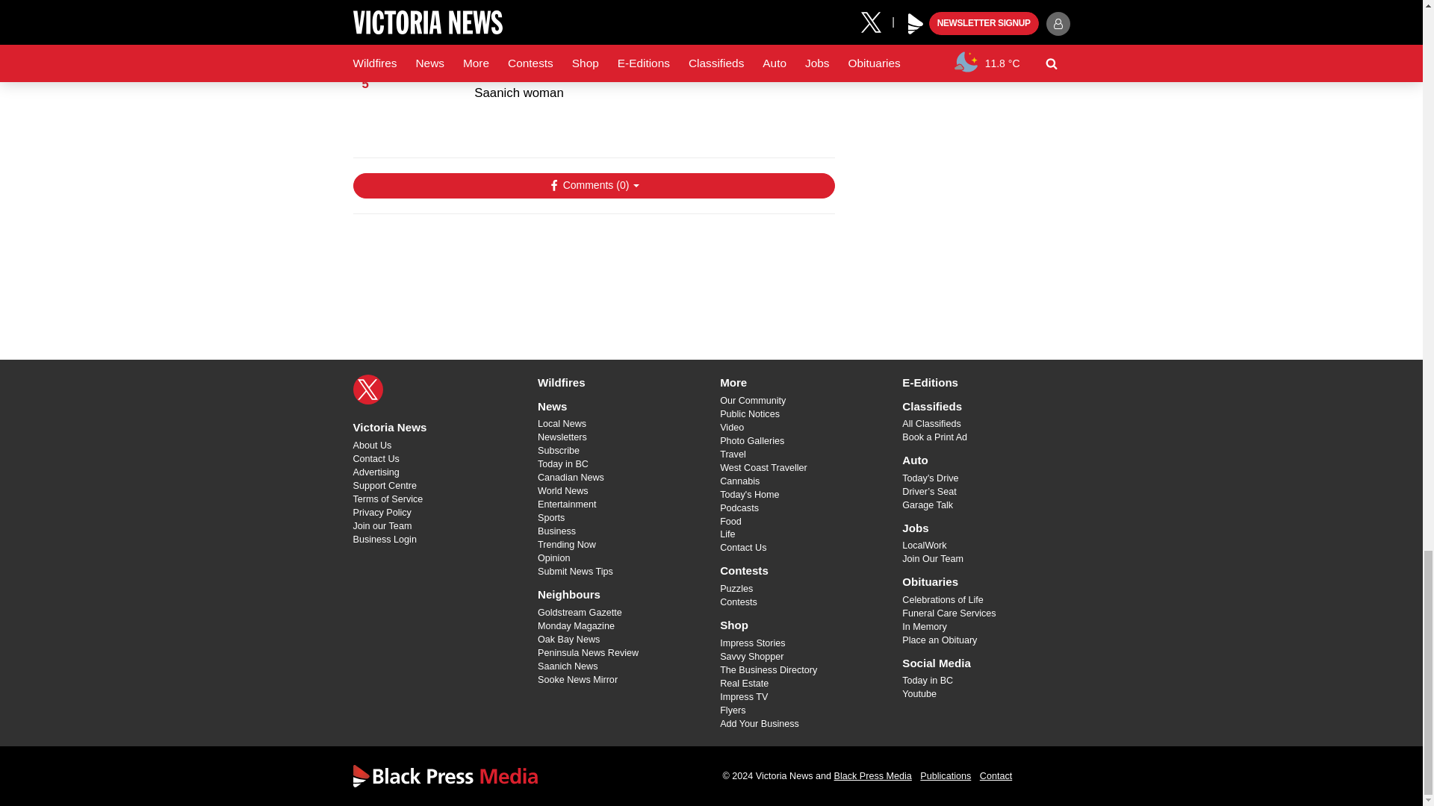 The image size is (1434, 806). Describe the element at coordinates (593, 185) in the screenshot. I see `Show Comments` at that location.